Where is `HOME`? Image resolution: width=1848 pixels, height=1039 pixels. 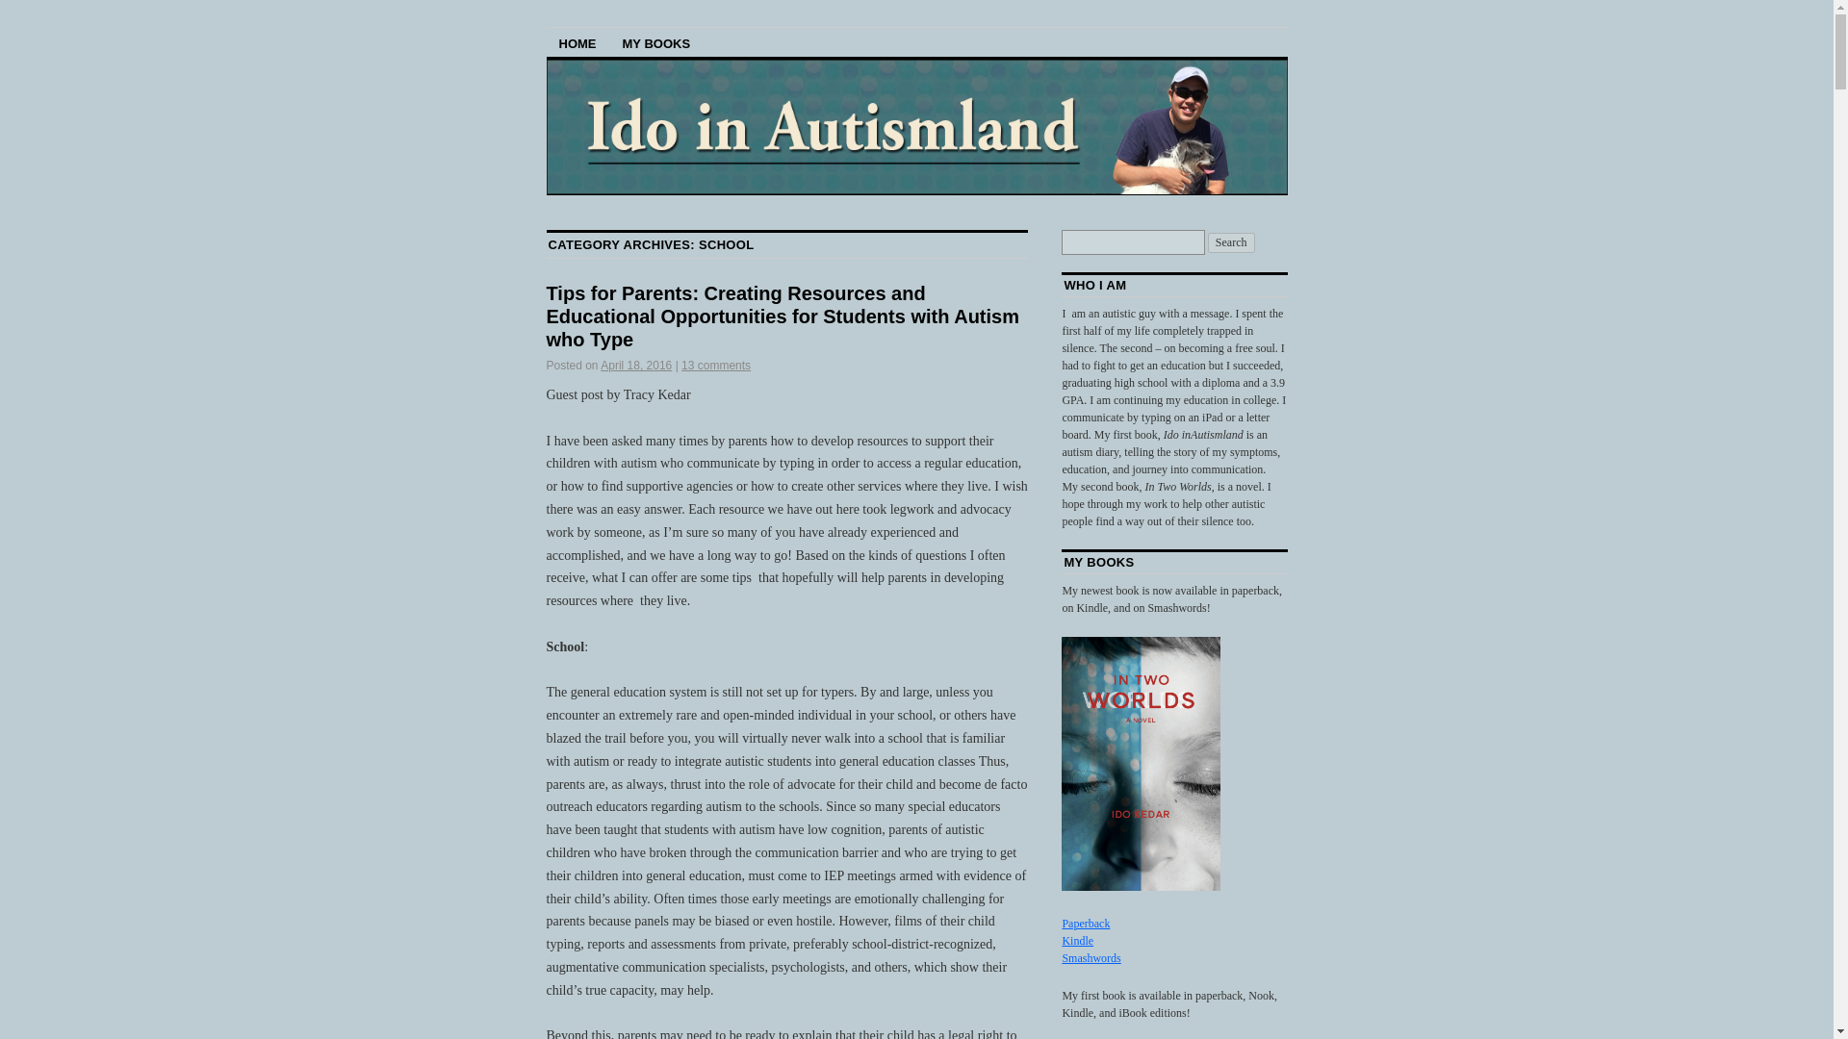 HOME is located at coordinates (577, 42).